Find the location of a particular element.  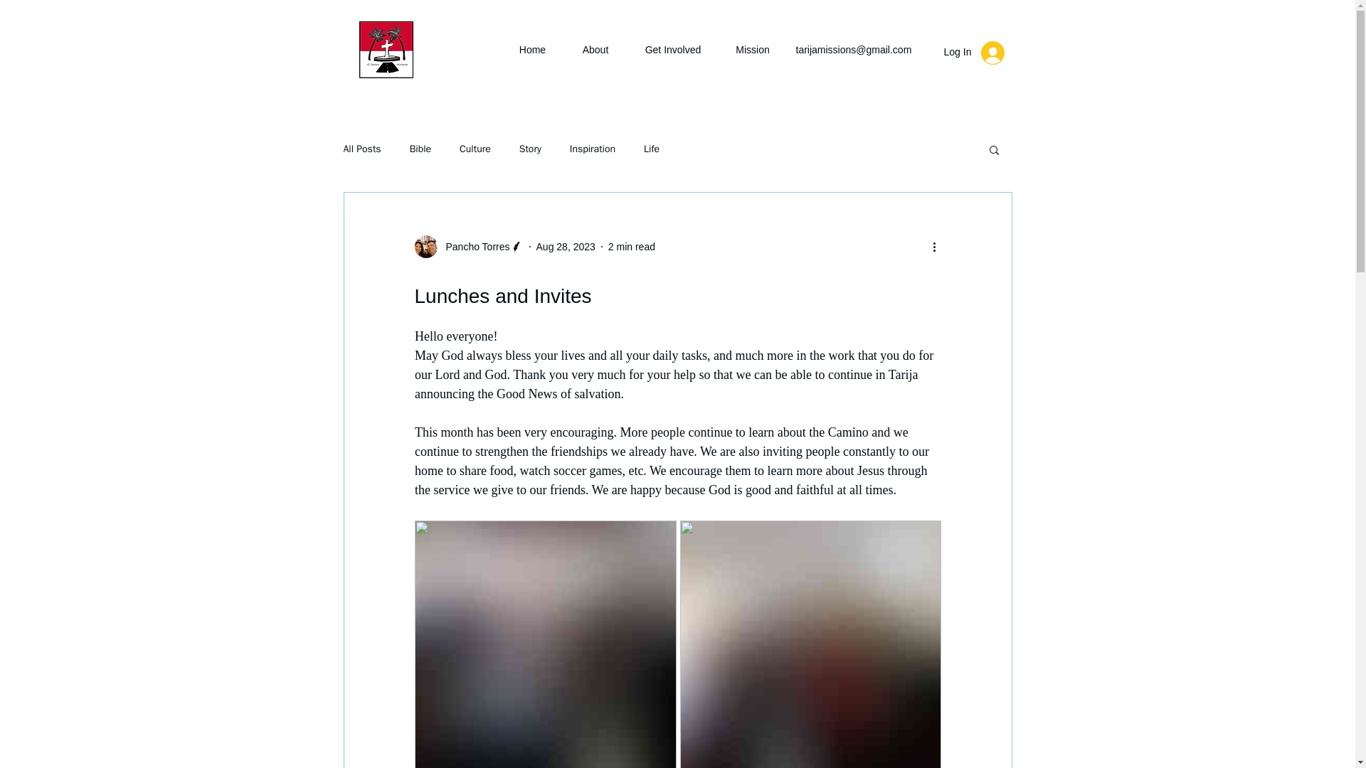

Pancho Torres is located at coordinates (473, 246).